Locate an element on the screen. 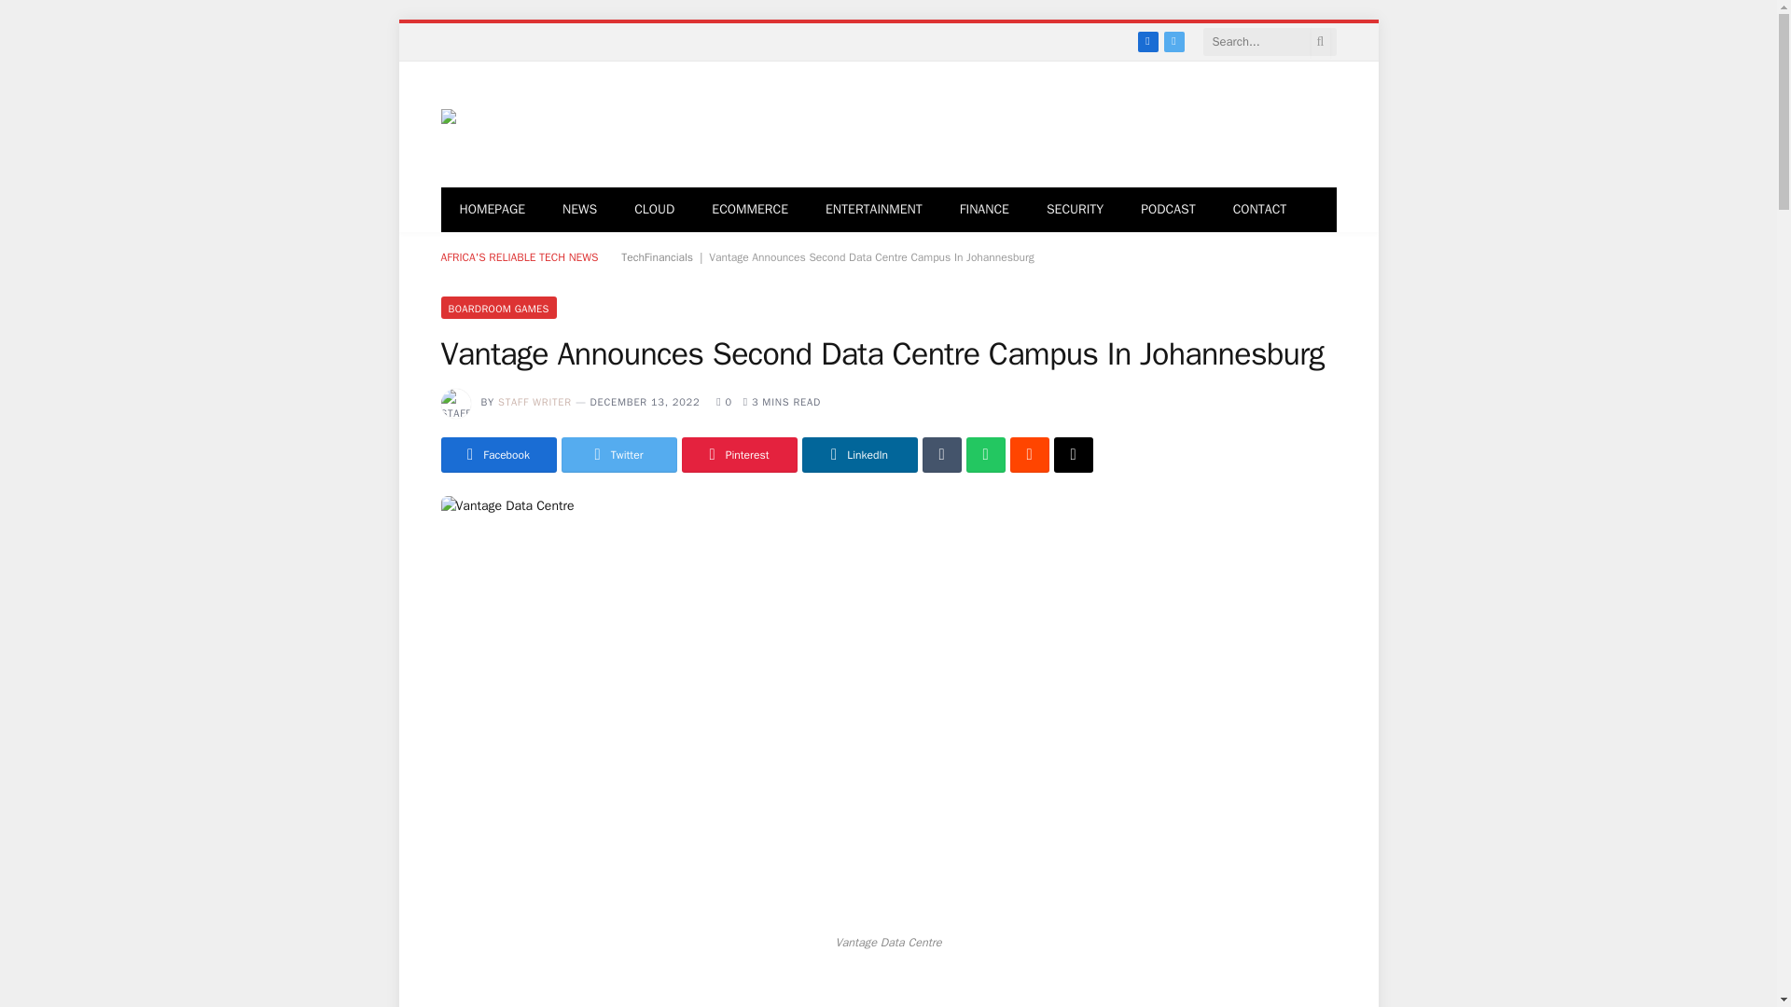 The image size is (1791, 1007). CONTACT is located at coordinates (1259, 209).